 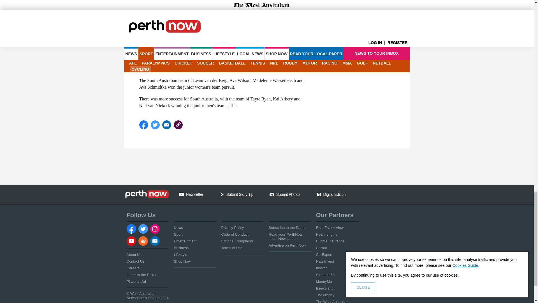 I want to click on Get Digital Edition, so click(x=319, y=194).